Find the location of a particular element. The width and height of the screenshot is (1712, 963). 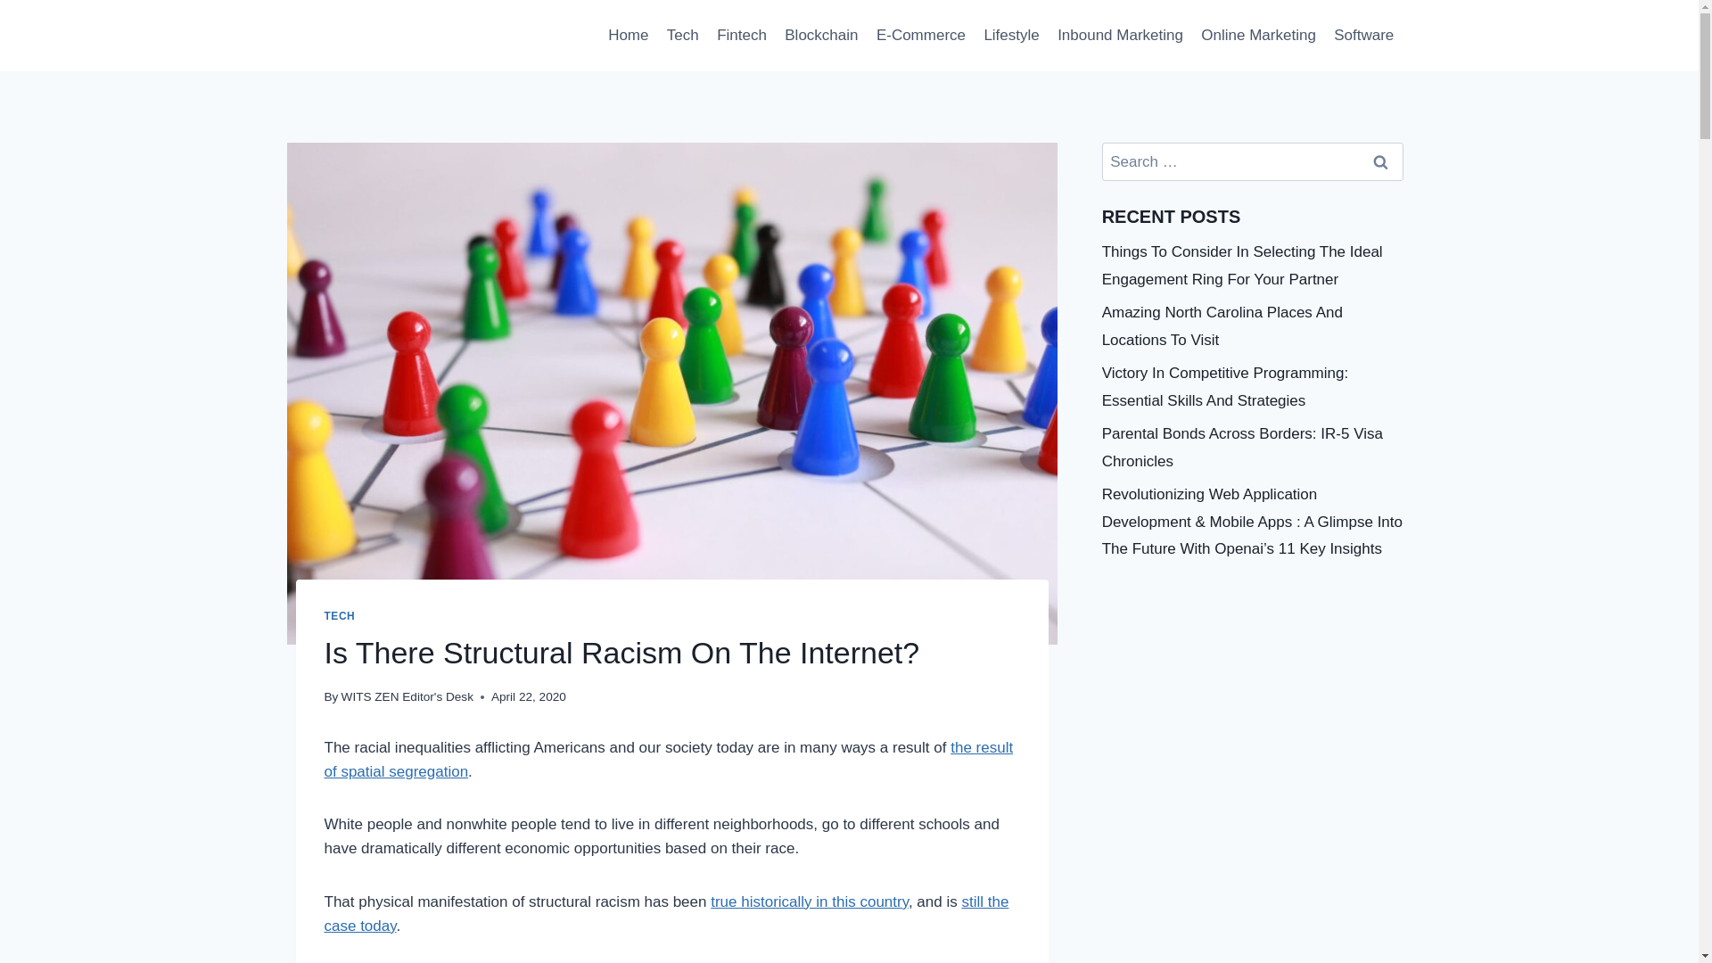

Fintech is located at coordinates (742, 36).